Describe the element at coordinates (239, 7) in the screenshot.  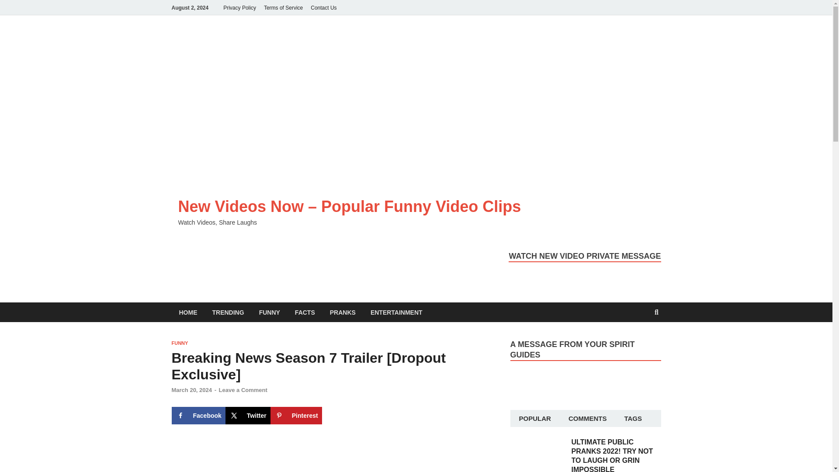
I see `Privacy Policy` at that location.